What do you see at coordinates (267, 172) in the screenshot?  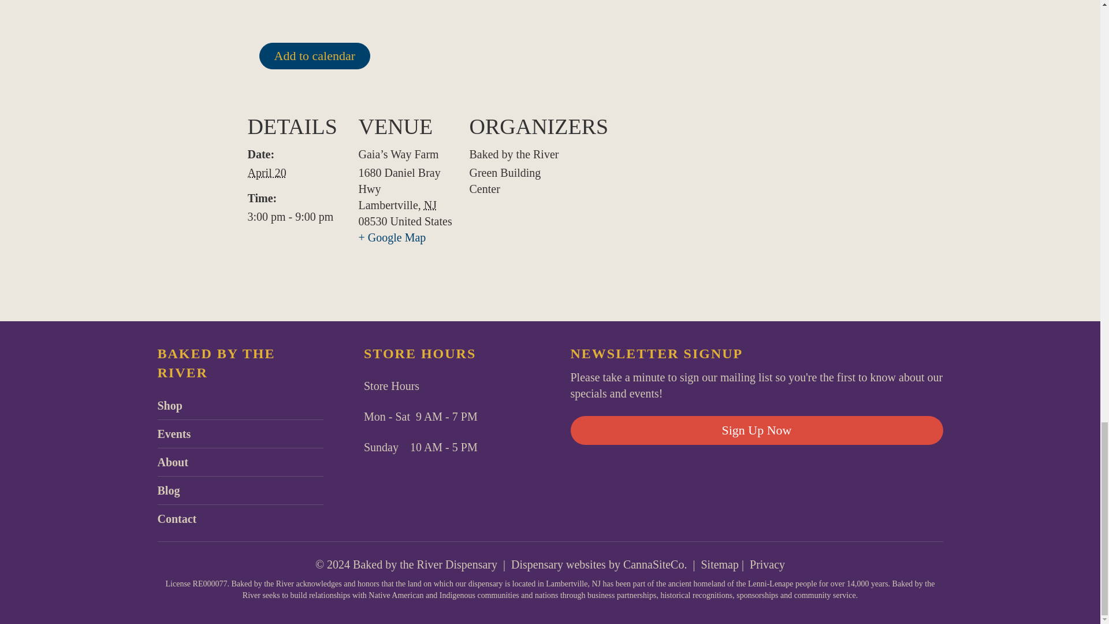 I see `2024-04-20` at bounding box center [267, 172].